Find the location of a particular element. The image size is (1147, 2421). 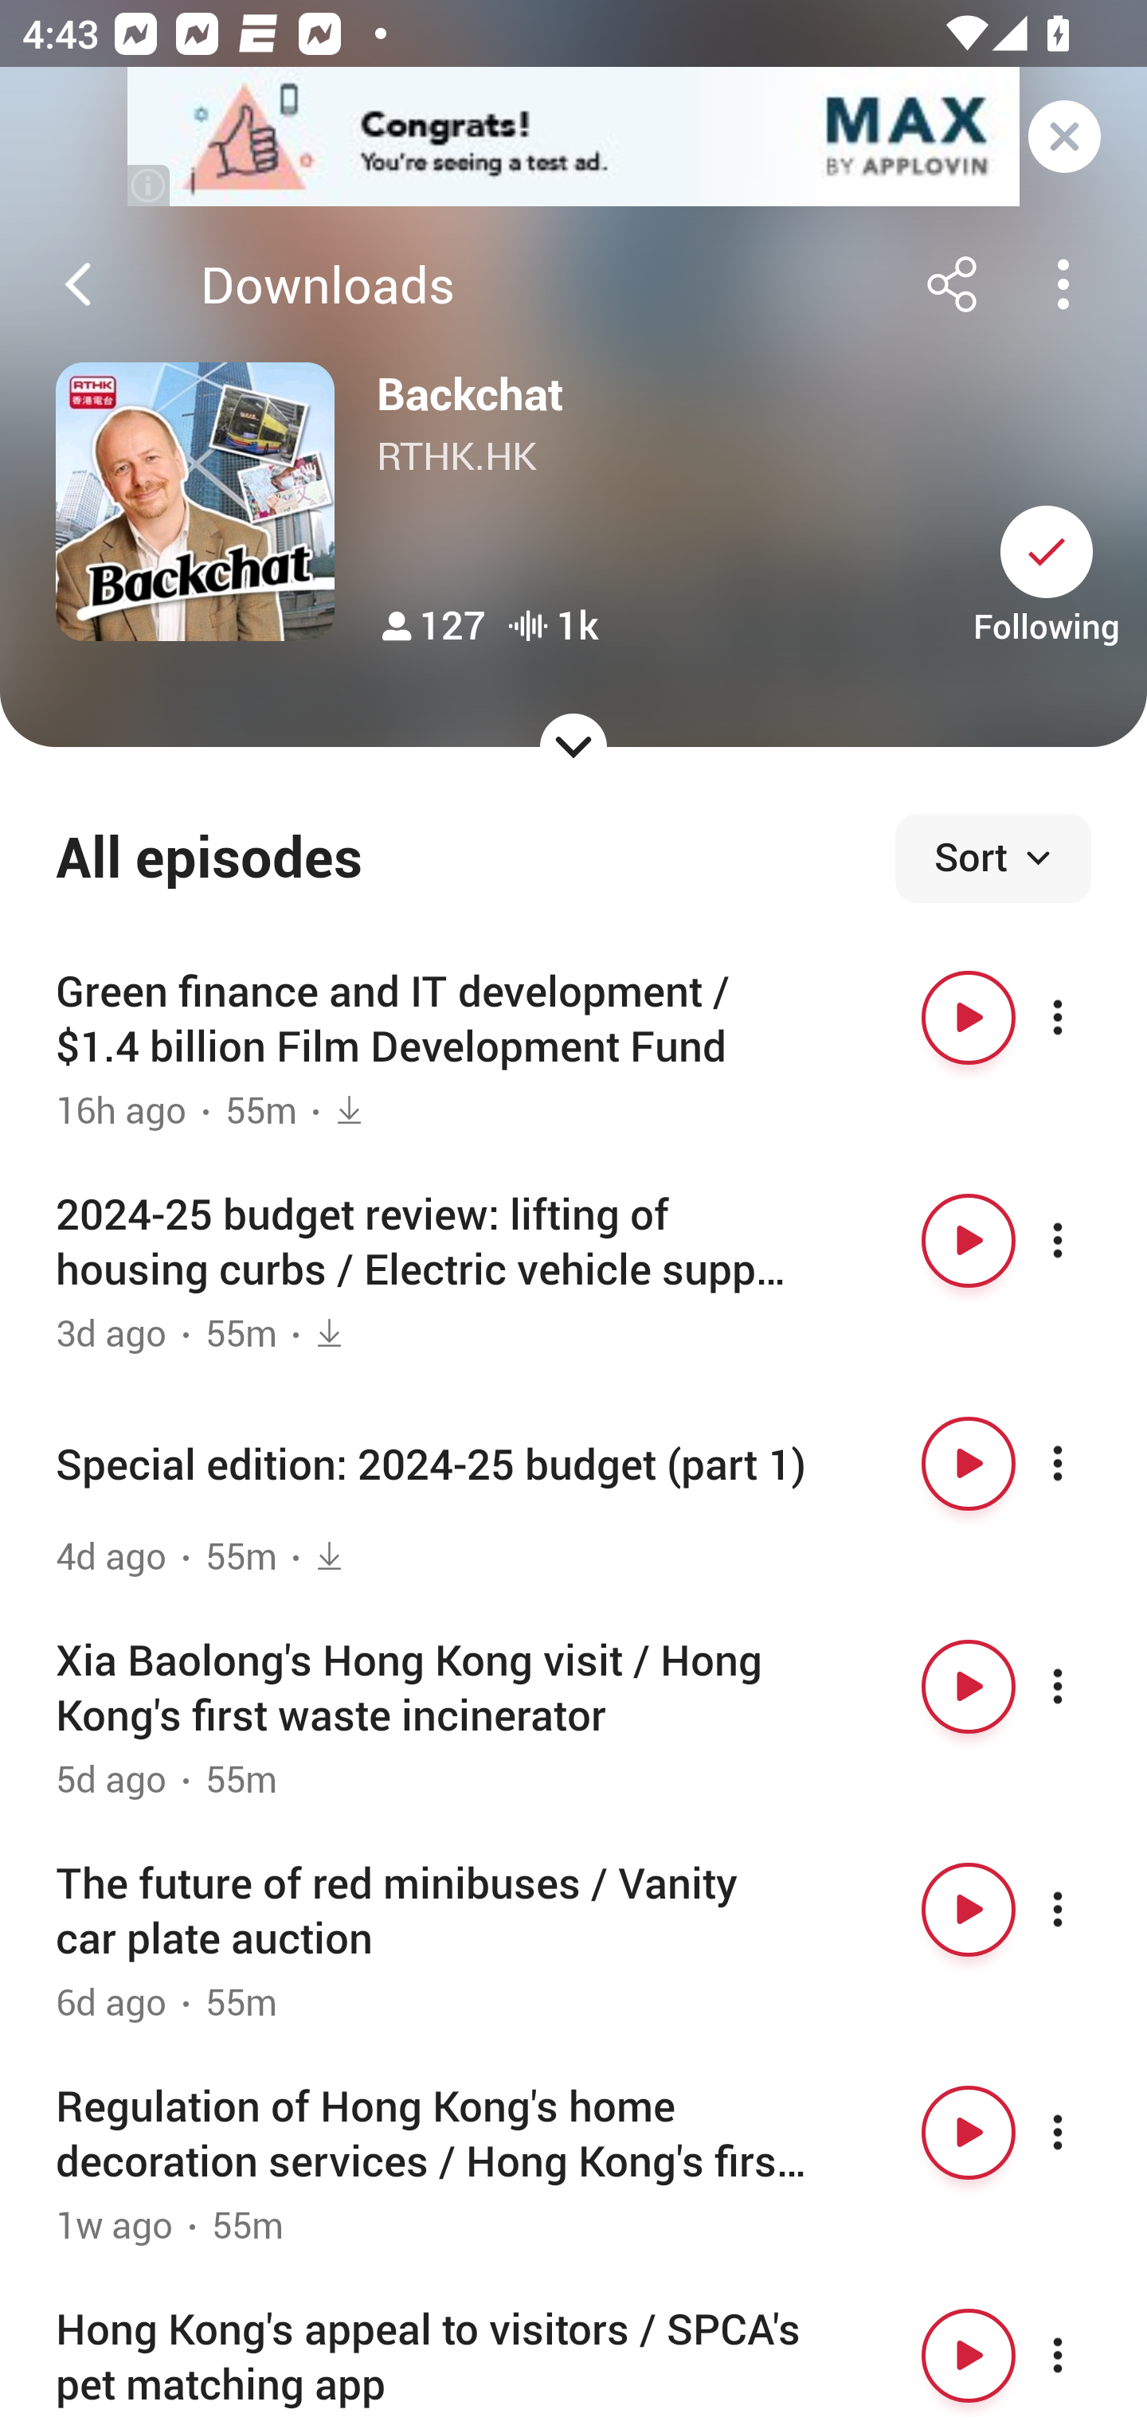

More options is located at coordinates (1085, 1464).